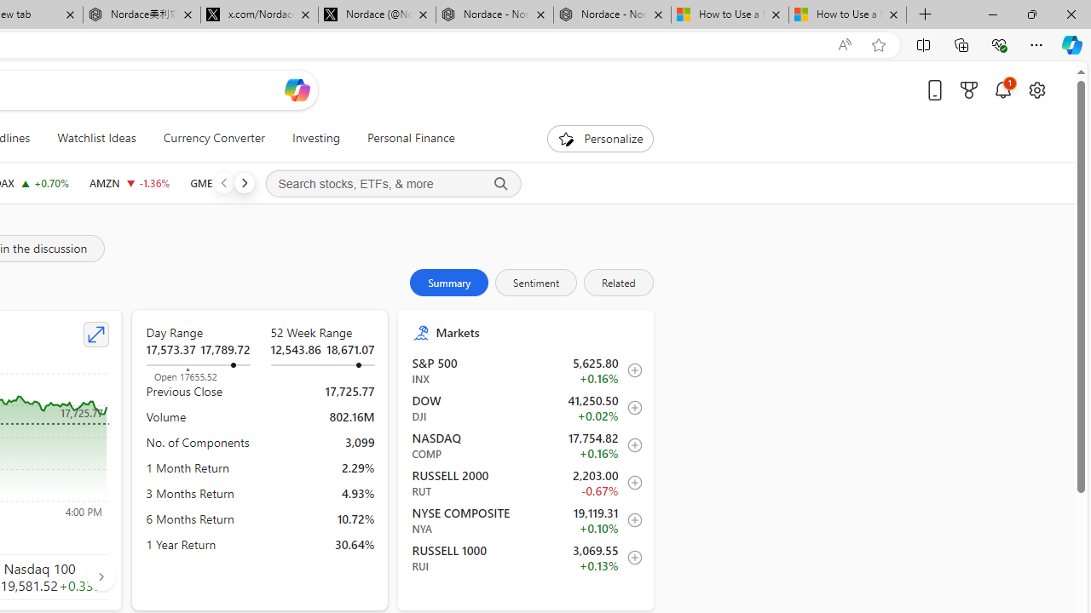 The image size is (1091, 613). What do you see at coordinates (527, 408) in the screenshot?
I see `DJI DOW increase 41,250.50 +9.98 +0.02% itemundefined` at bounding box center [527, 408].